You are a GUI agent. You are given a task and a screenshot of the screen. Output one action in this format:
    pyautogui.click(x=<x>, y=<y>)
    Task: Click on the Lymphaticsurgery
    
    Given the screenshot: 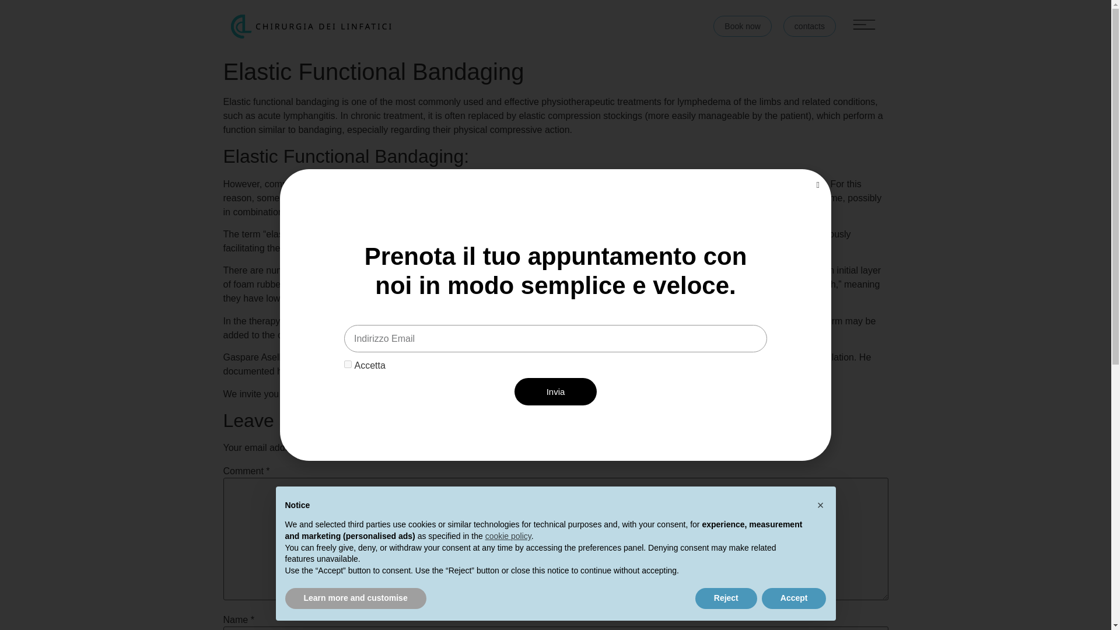 What is the action you would take?
    pyautogui.click(x=404, y=394)
    